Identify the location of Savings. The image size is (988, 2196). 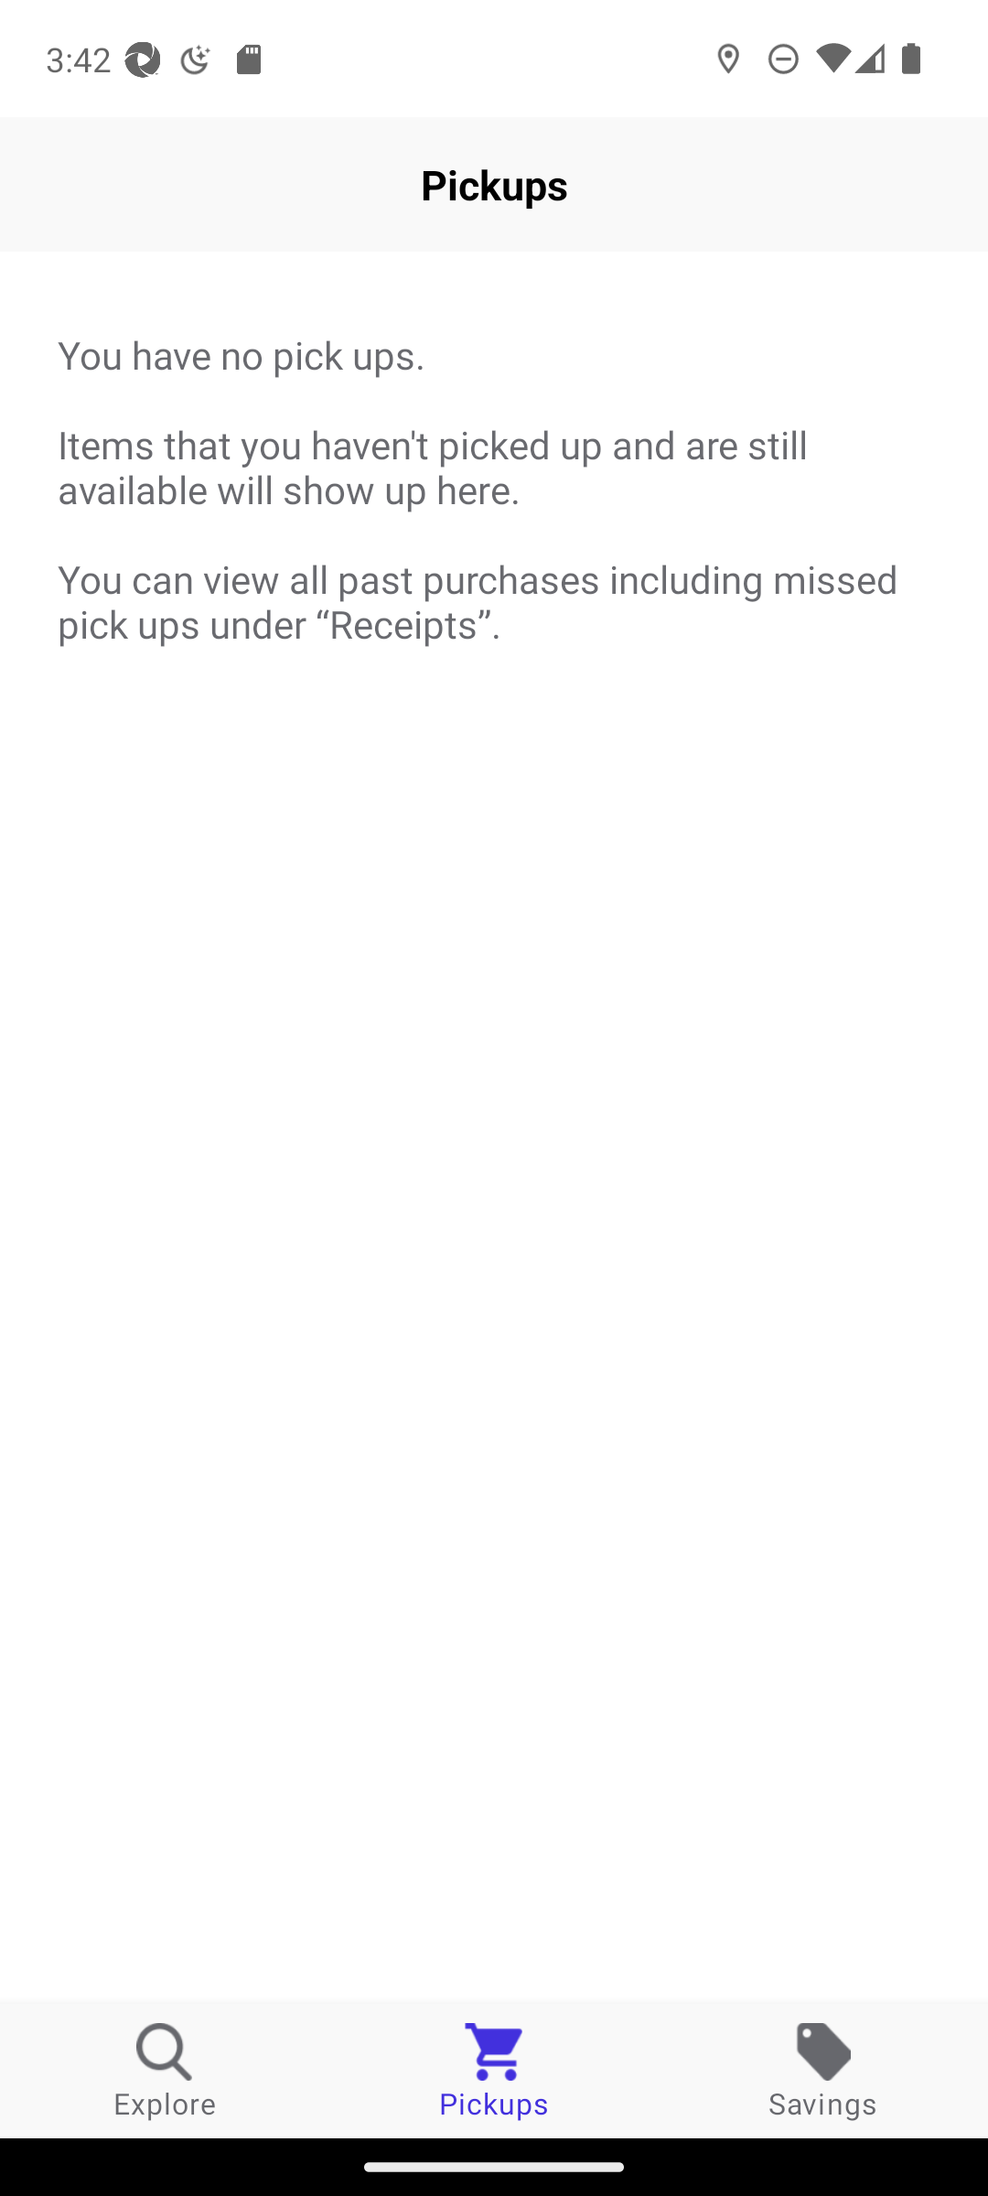
(823, 2070).